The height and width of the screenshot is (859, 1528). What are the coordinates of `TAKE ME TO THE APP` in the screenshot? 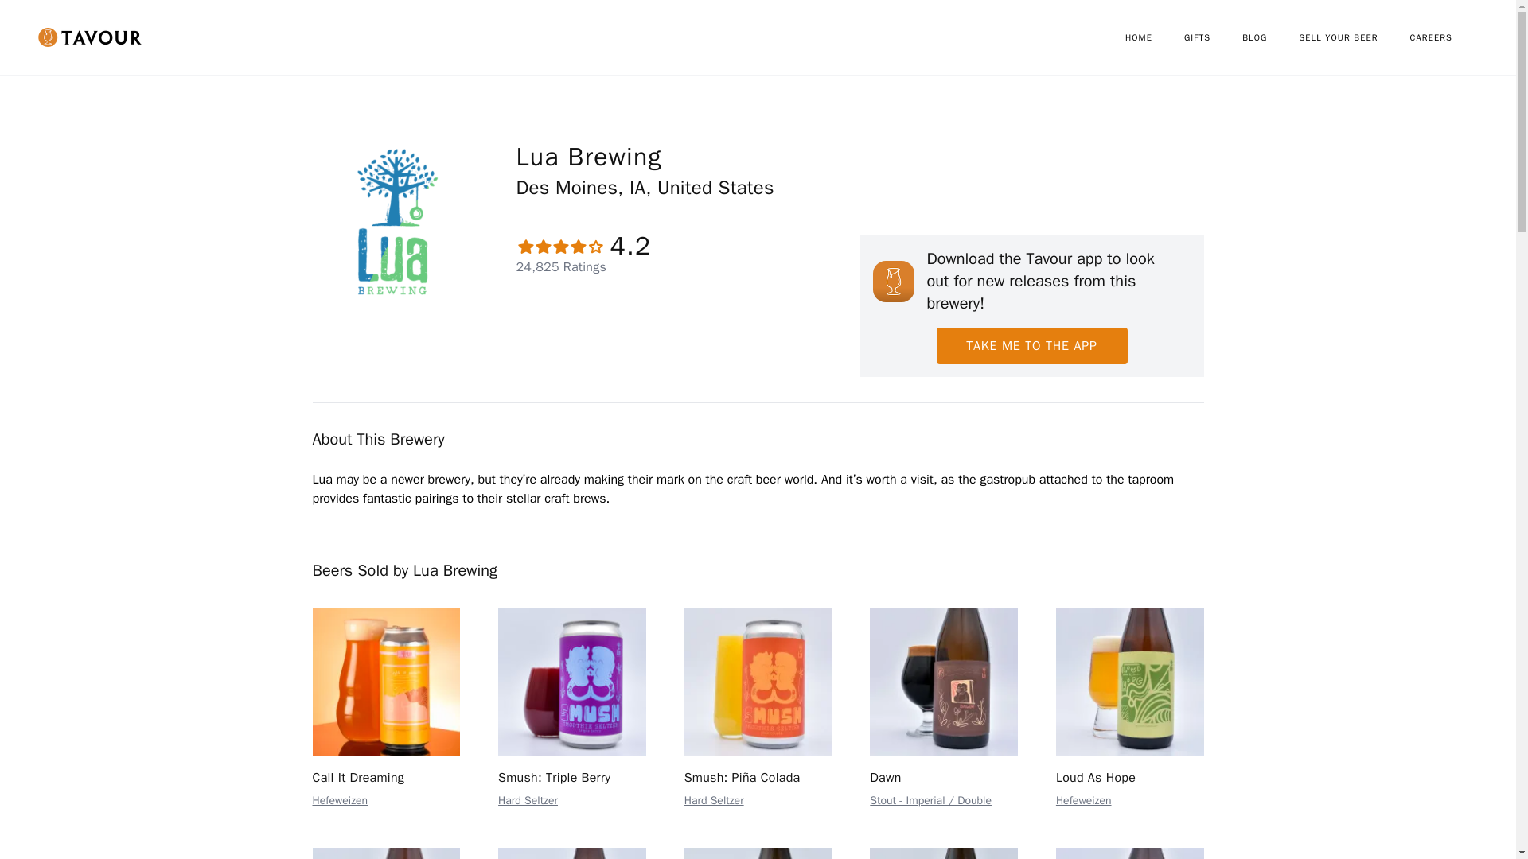 It's located at (1031, 345).